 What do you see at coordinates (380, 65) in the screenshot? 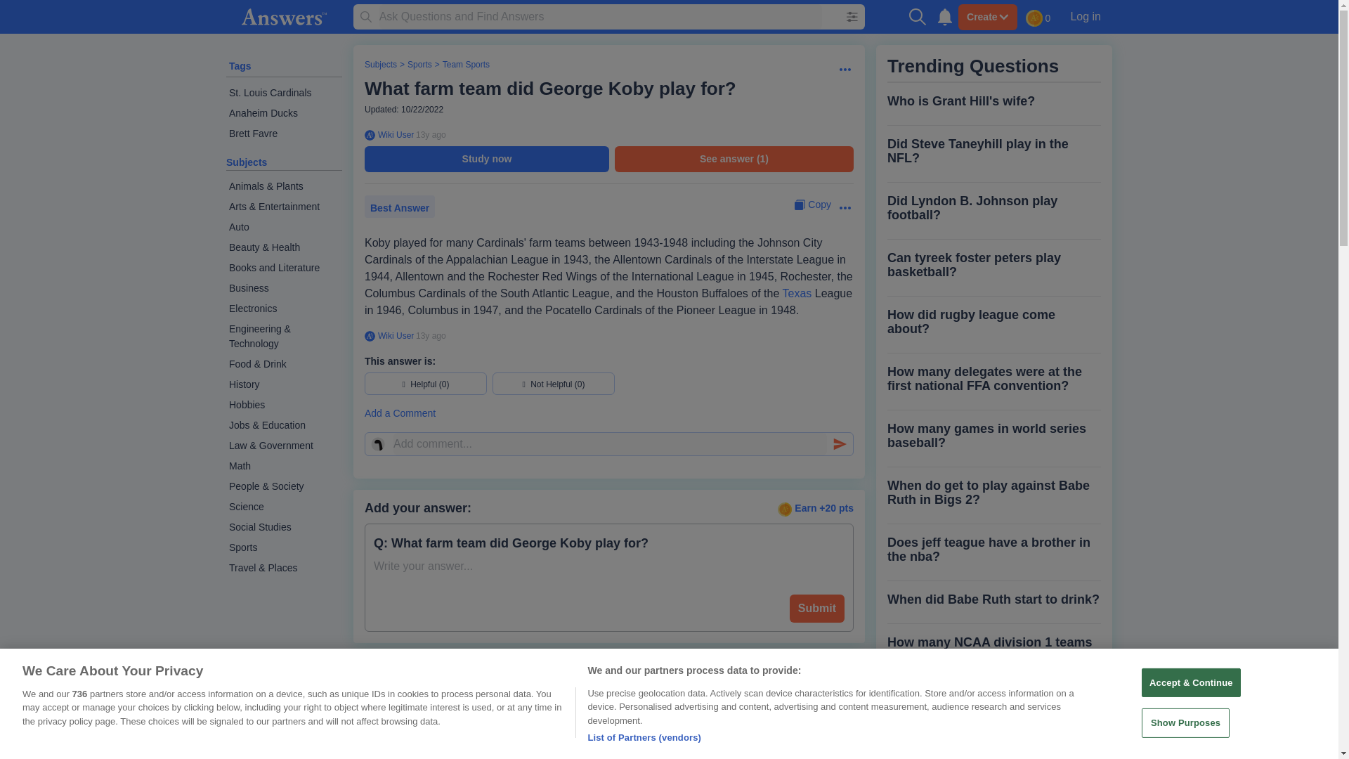
I see `Subjects` at bounding box center [380, 65].